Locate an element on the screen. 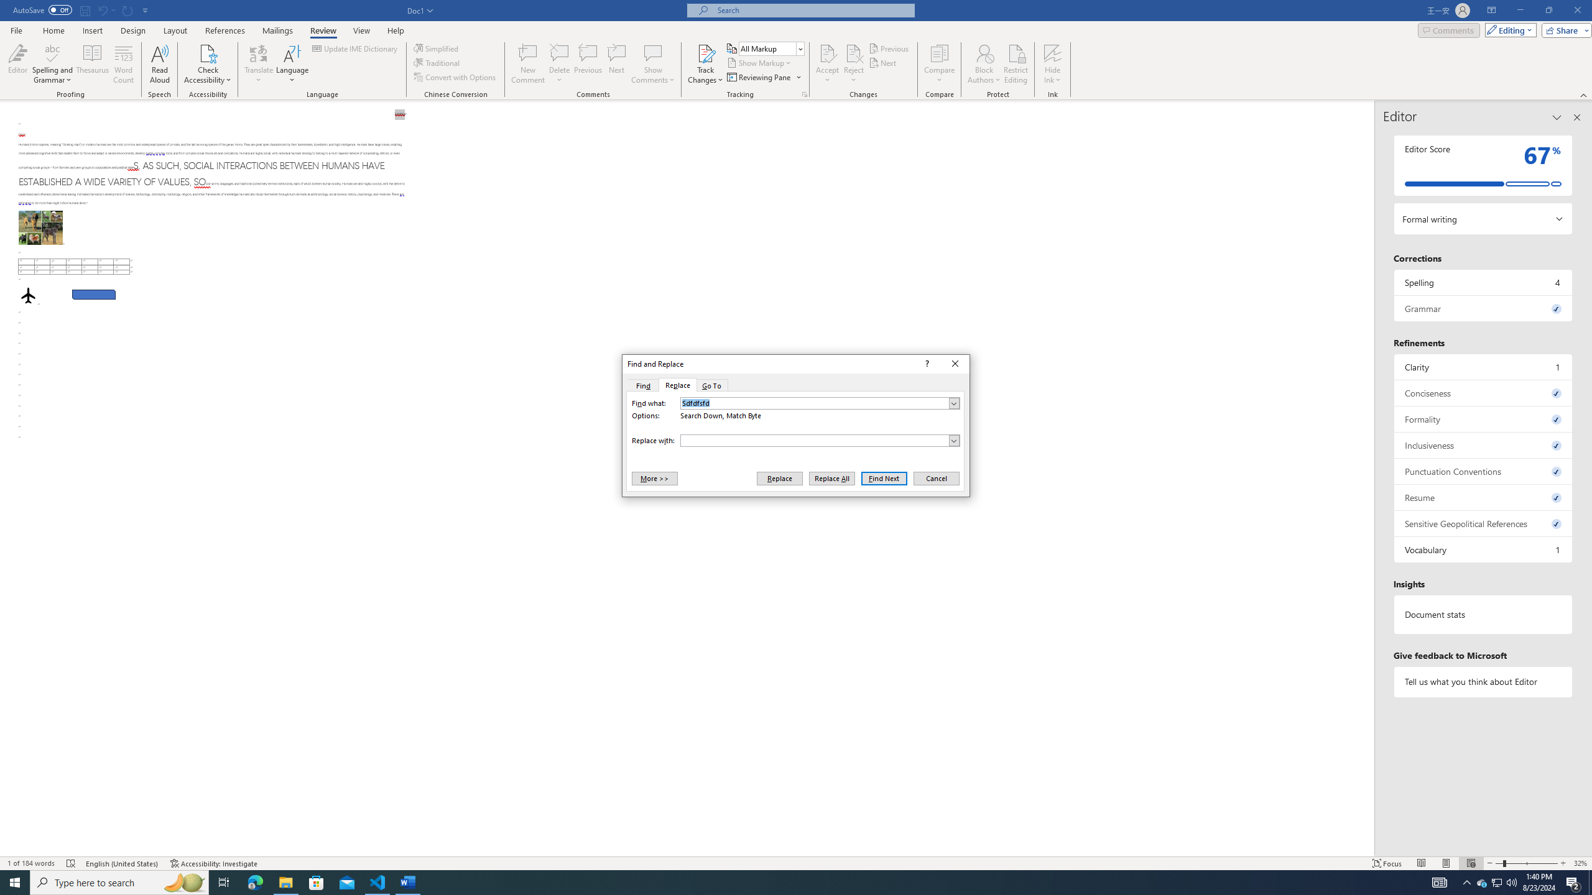 This screenshot has width=1592, height=895. Reviewing Pane is located at coordinates (759, 77).